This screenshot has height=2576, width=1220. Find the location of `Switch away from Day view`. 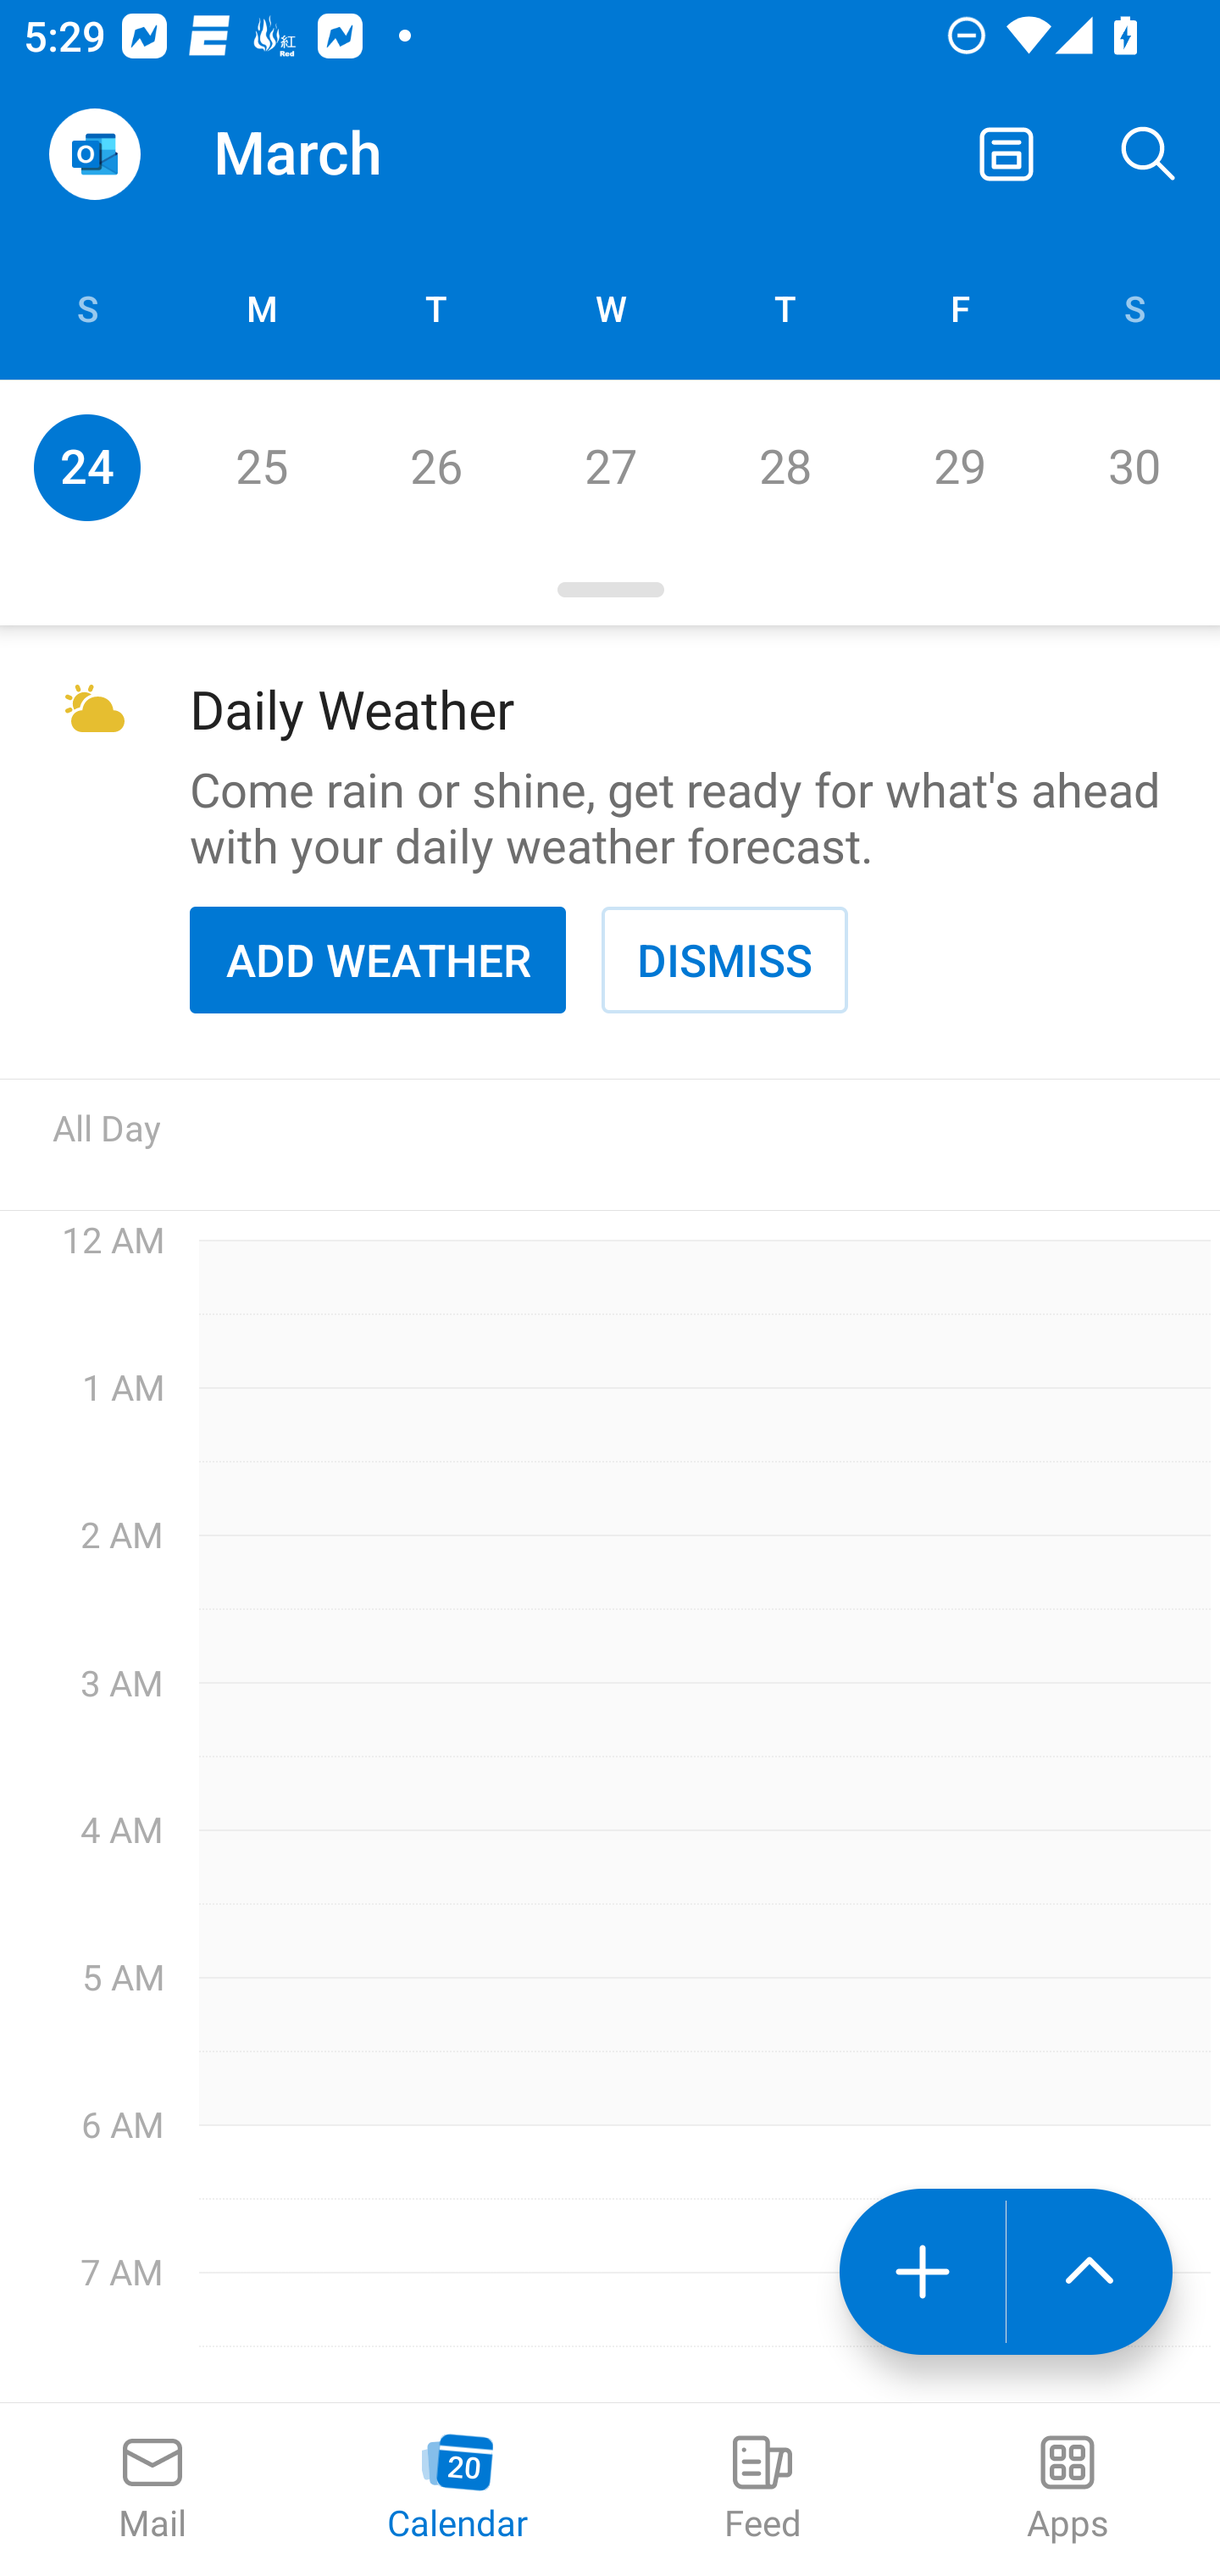

Switch away from Day view is located at coordinates (1006, 154).